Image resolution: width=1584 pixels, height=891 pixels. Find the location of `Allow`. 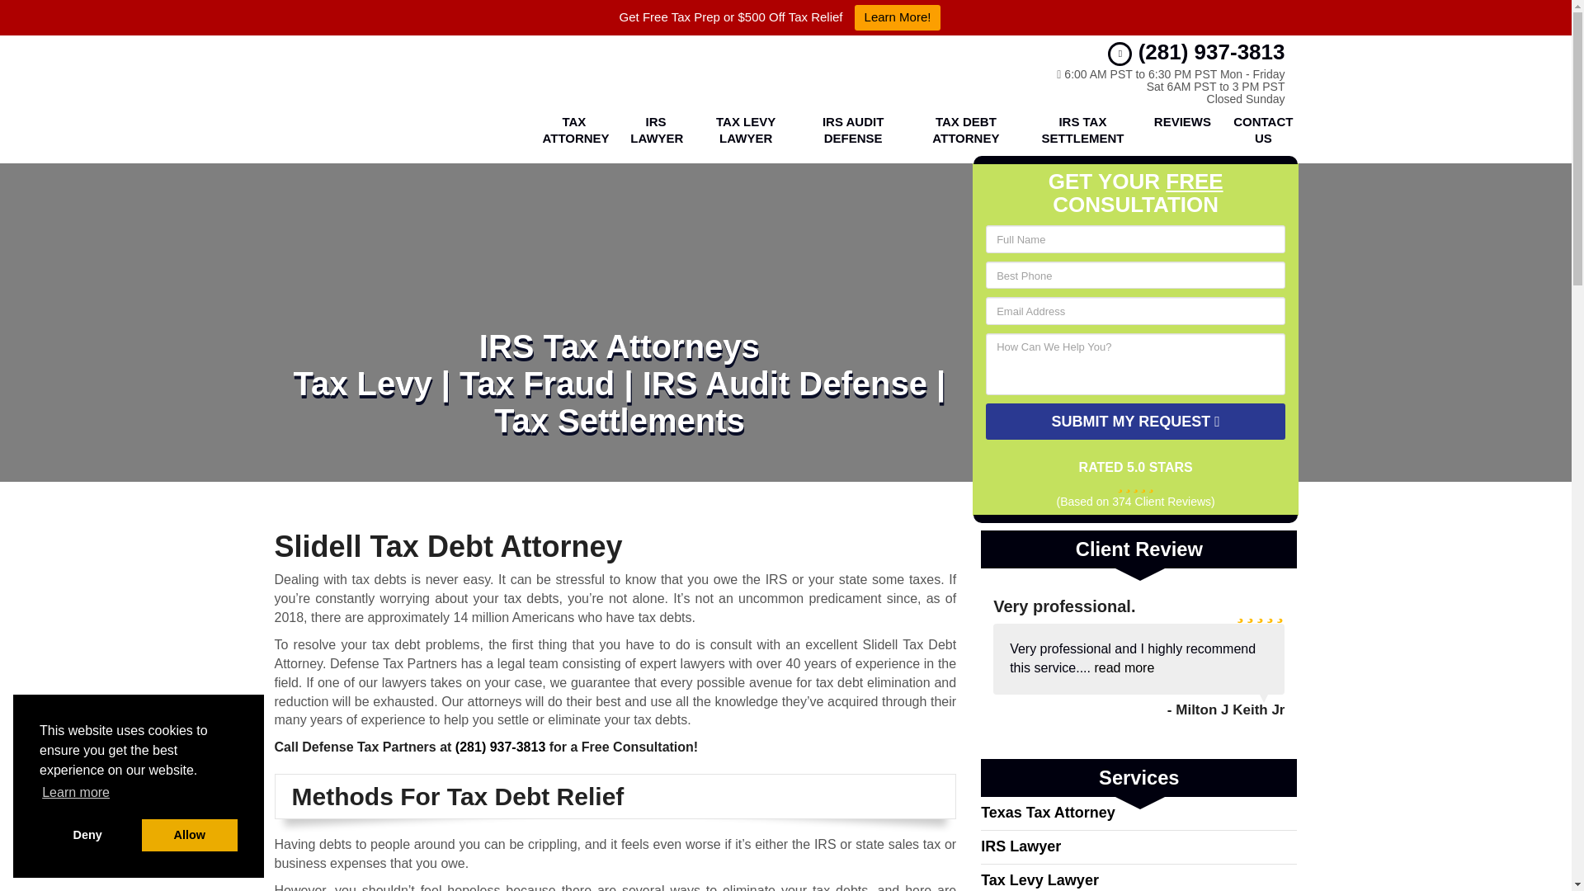

Allow is located at coordinates (190, 835).